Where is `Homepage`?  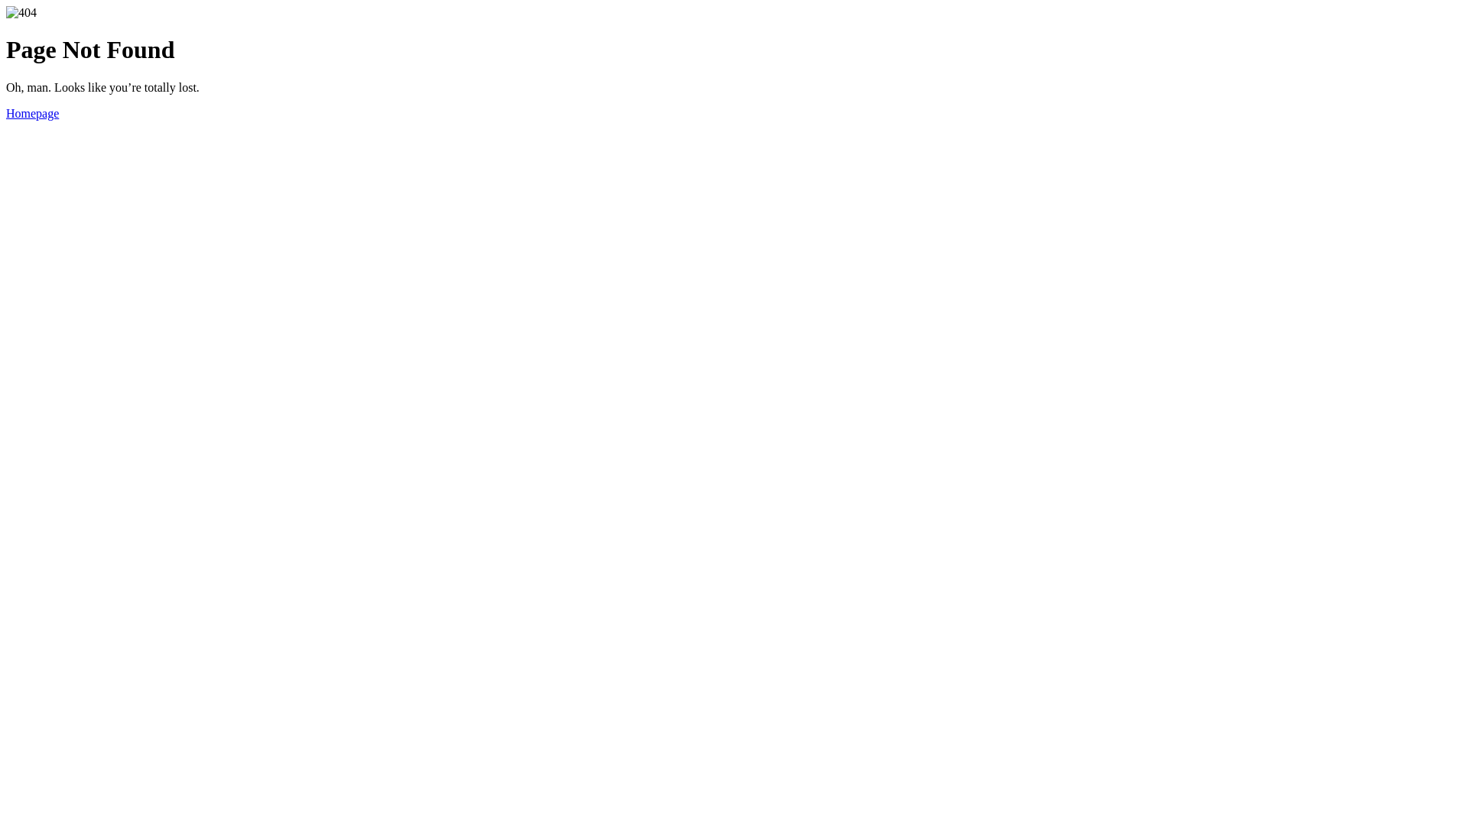
Homepage is located at coordinates (32, 113).